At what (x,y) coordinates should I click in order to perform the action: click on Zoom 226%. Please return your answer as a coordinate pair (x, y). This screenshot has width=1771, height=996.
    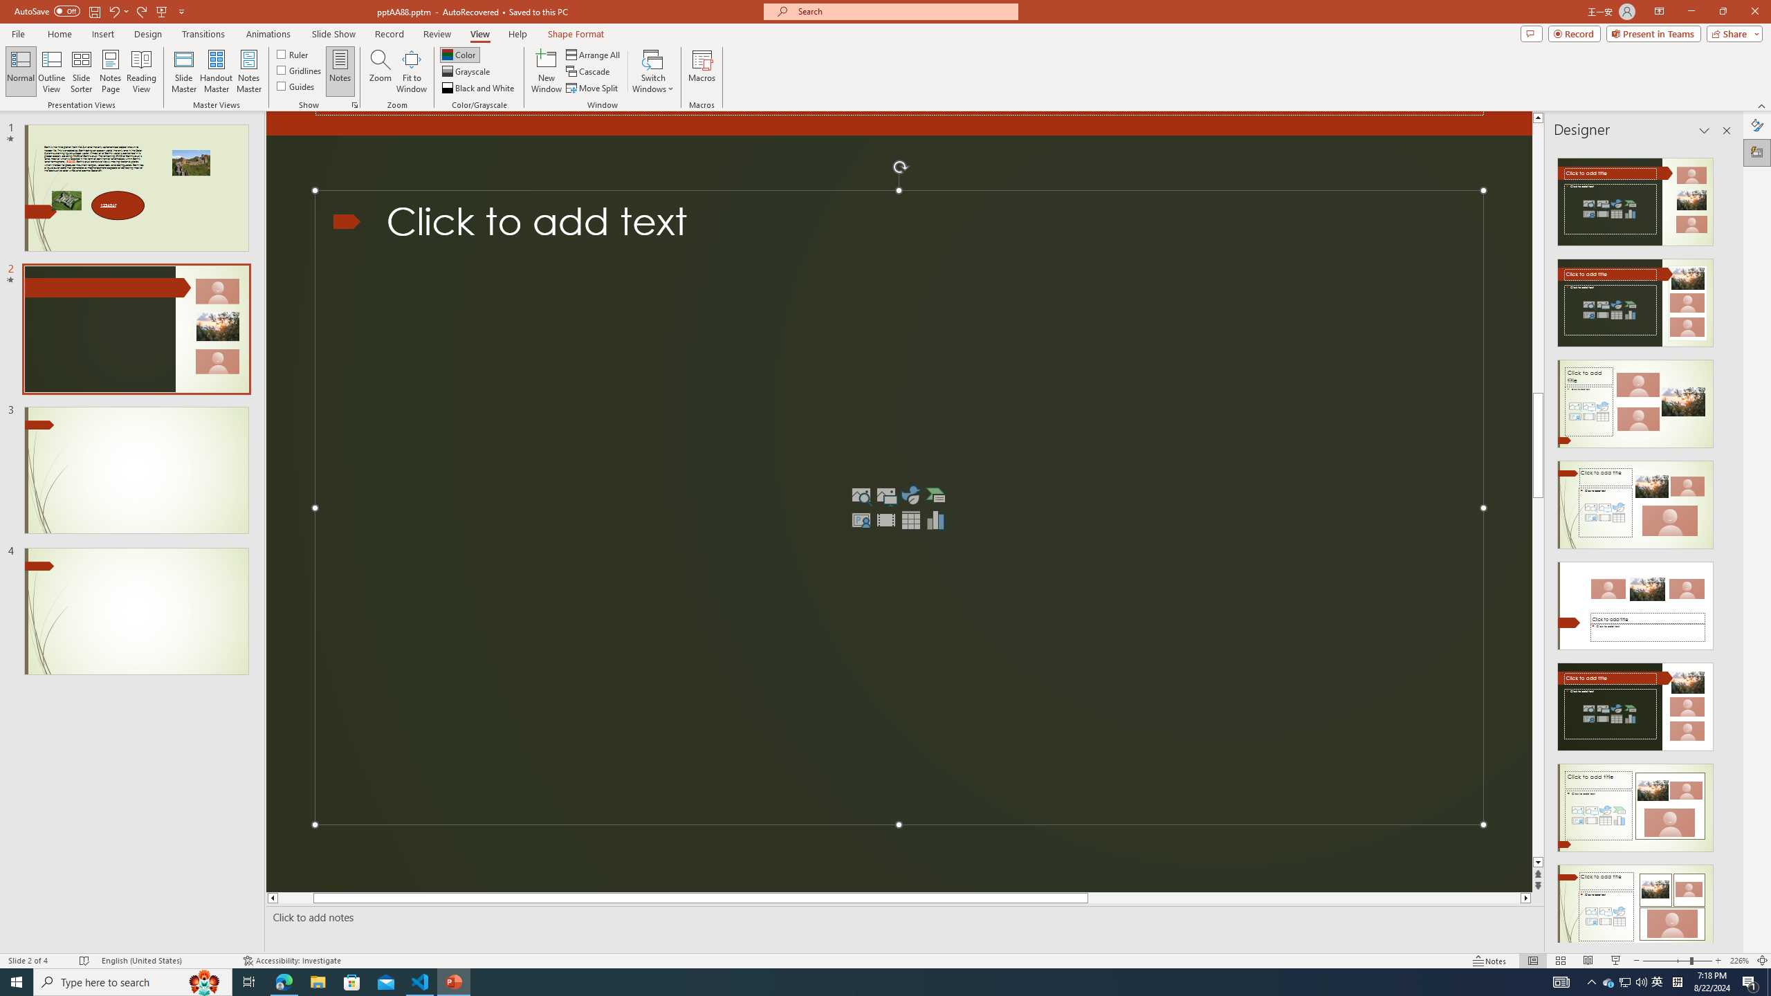
    Looking at the image, I should click on (1739, 961).